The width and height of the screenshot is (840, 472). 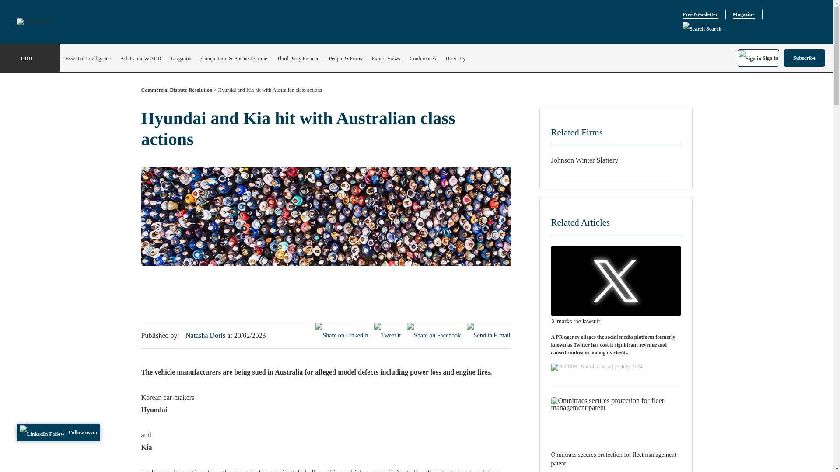 I want to click on Third-Party Finance, so click(x=298, y=59).